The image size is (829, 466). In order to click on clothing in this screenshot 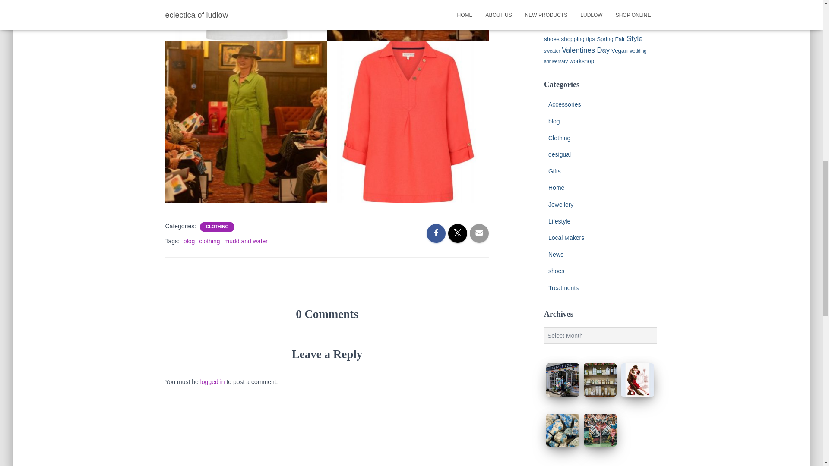, I will do `click(209, 241)`.